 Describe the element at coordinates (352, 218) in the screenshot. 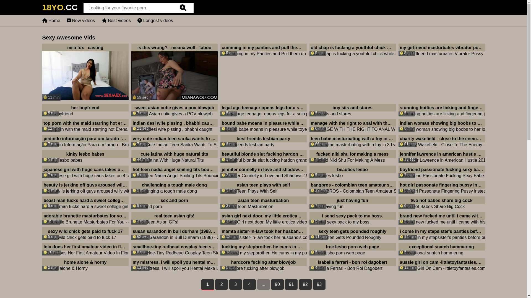

I see `5 min
i send sexy pack to my boss.` at that location.